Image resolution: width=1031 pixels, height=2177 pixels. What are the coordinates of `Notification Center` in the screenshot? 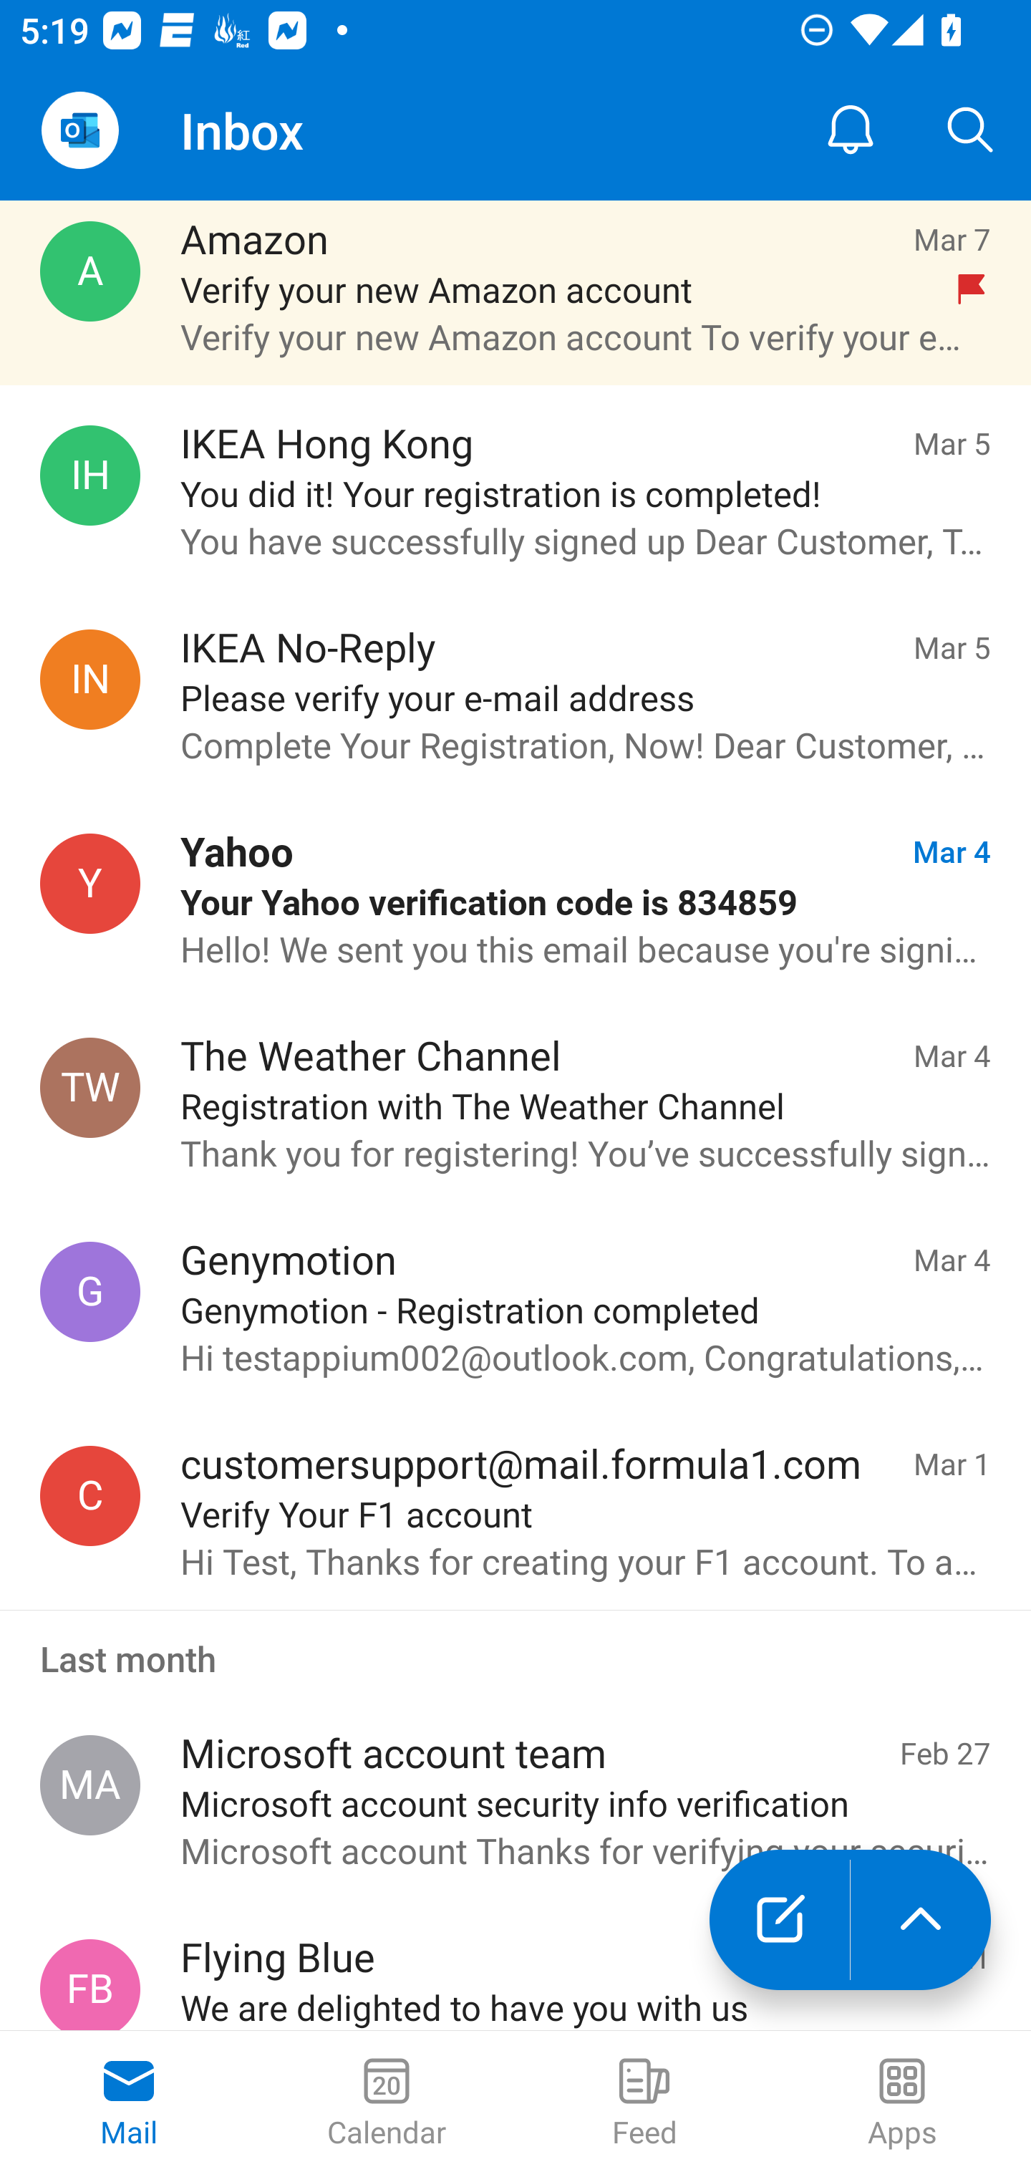 It's located at (851, 130).